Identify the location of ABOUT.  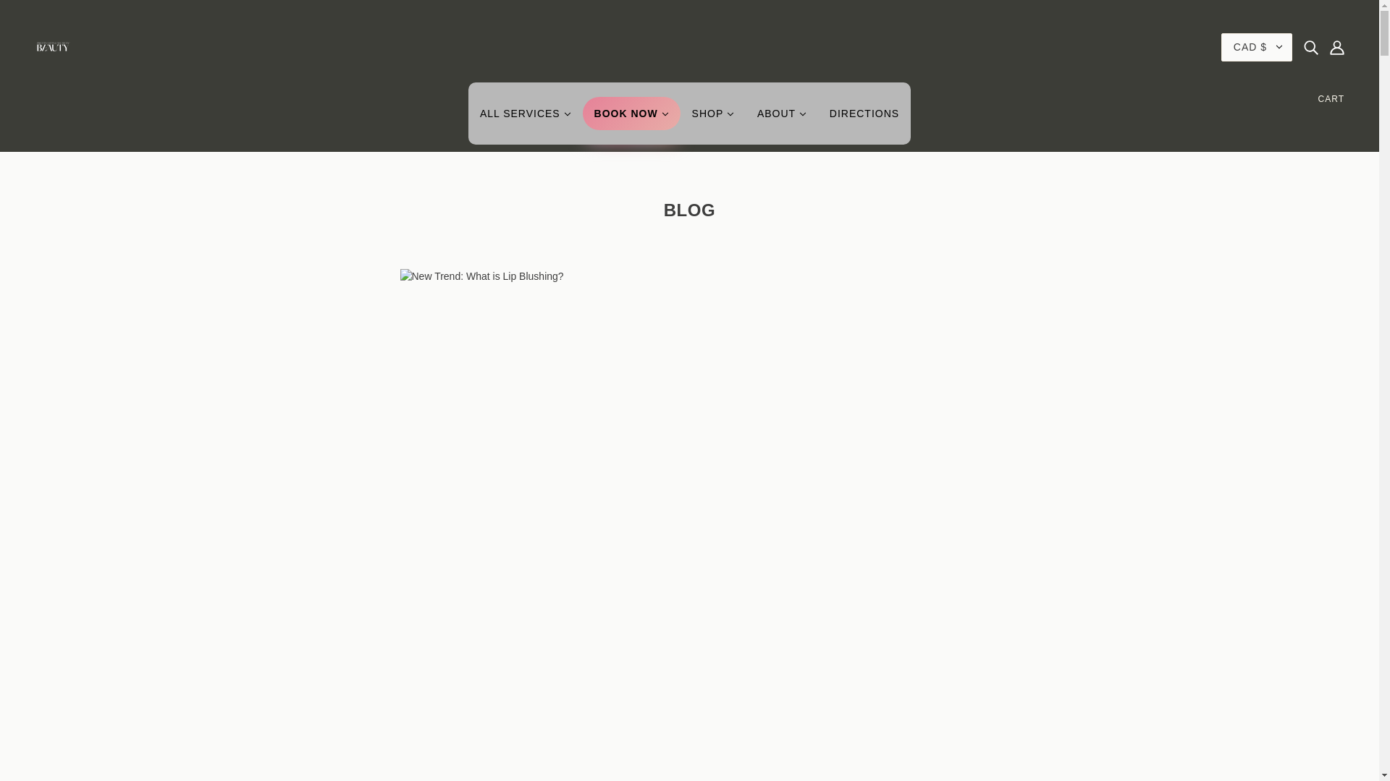
(782, 119).